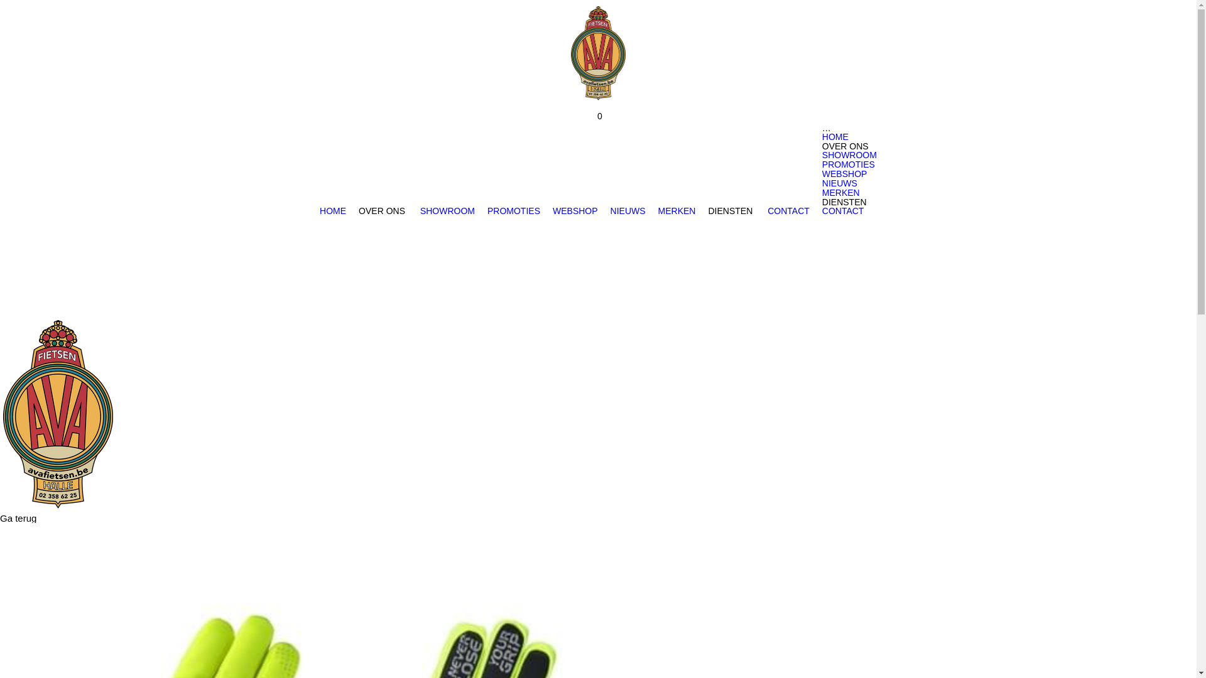 This screenshot has height=678, width=1206. What do you see at coordinates (845, 175) in the screenshot?
I see `WEBSHOP` at bounding box center [845, 175].